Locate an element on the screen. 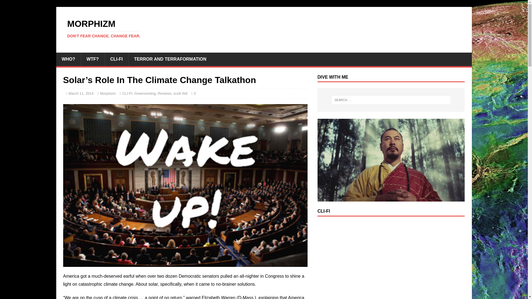 This screenshot has height=299, width=532. Reviews is located at coordinates (164, 93).